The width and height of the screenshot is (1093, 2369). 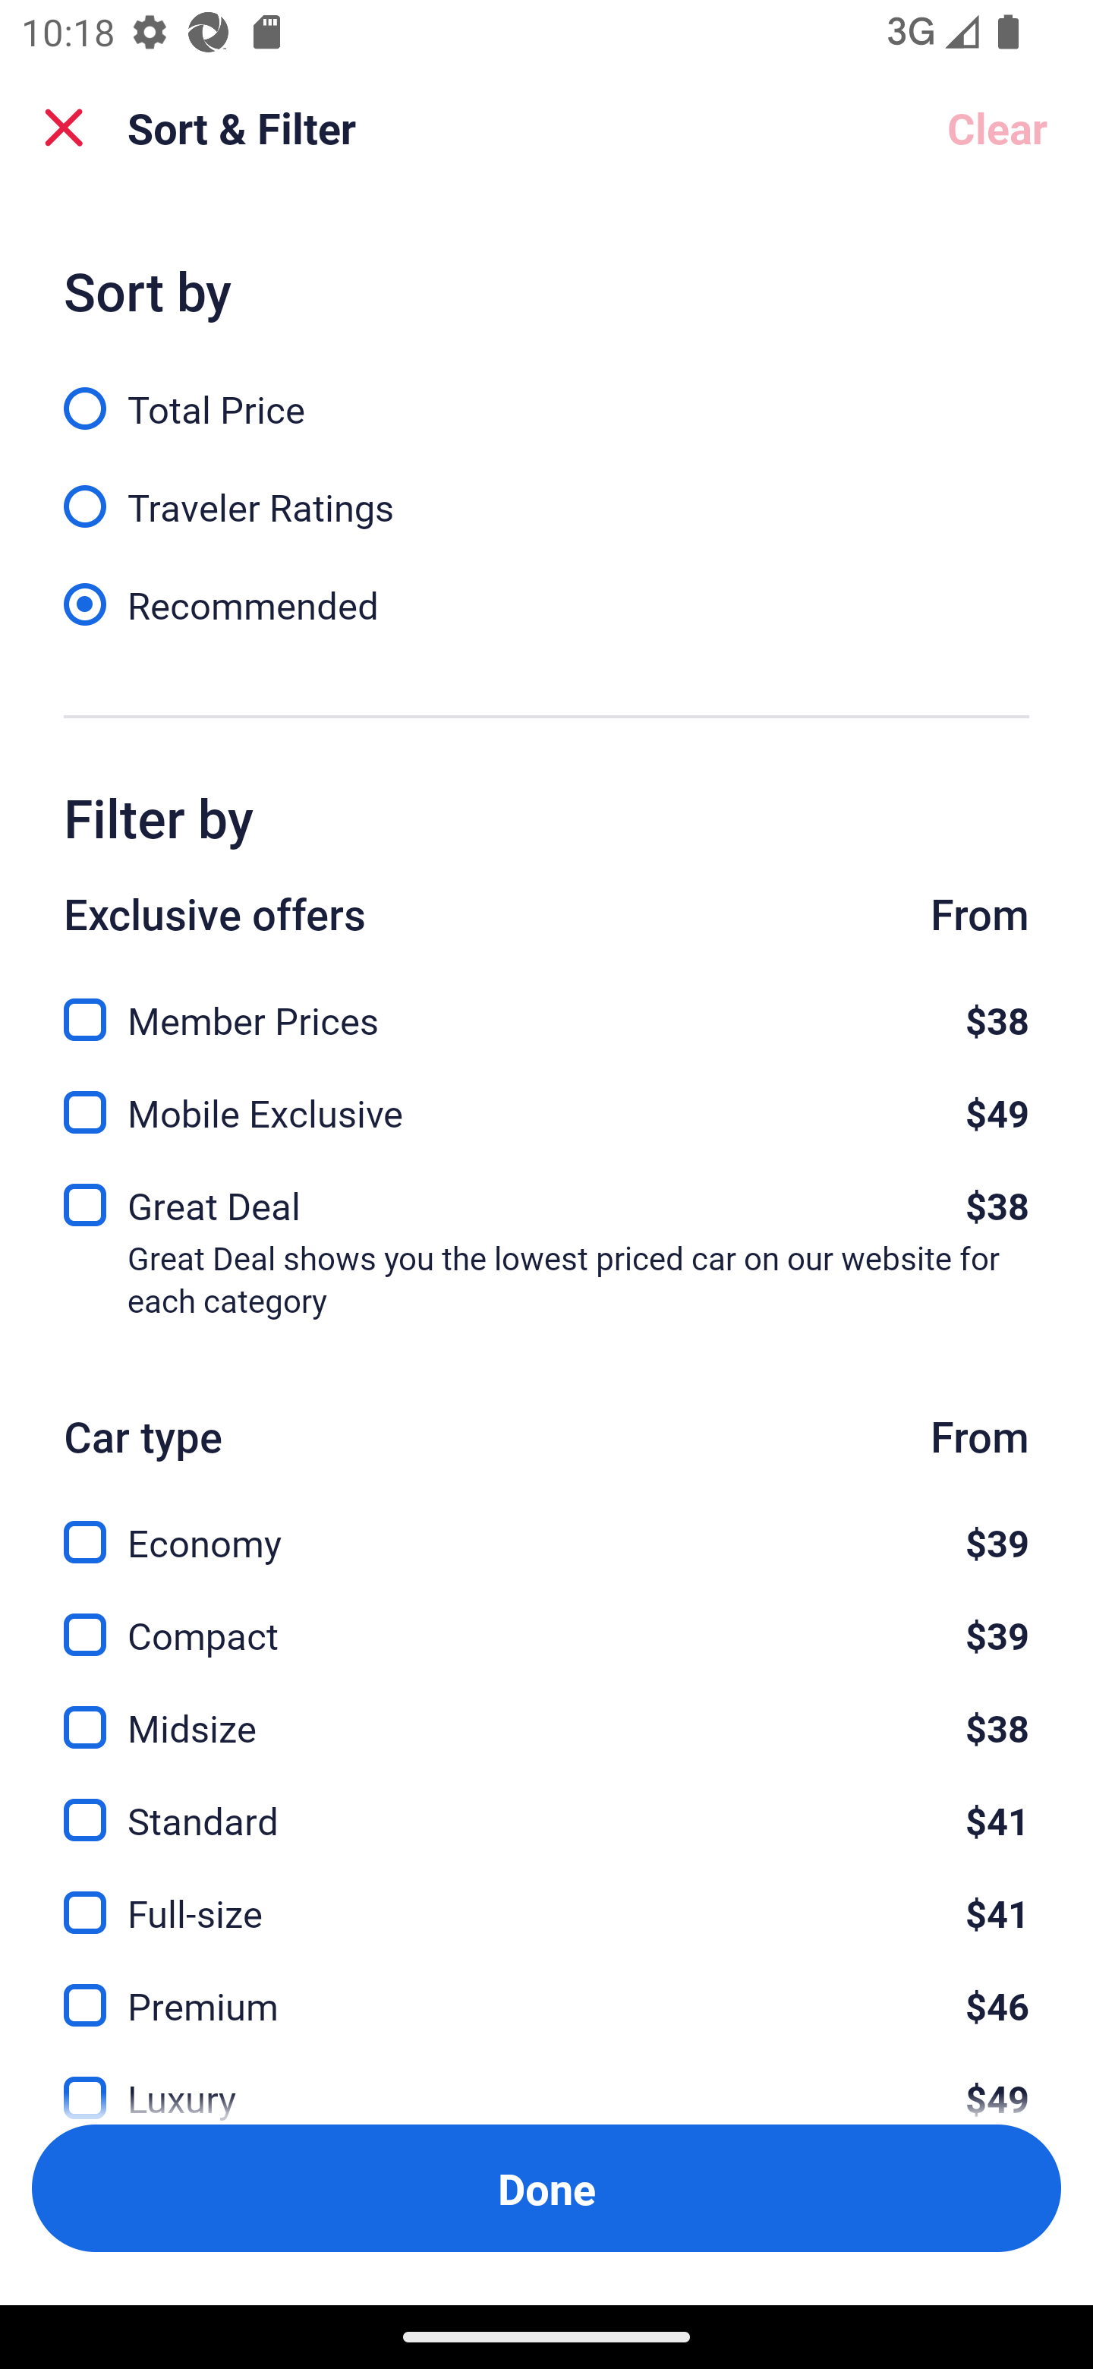 I want to click on Full-size, $41 Full-size $41, so click(x=546, y=1896).